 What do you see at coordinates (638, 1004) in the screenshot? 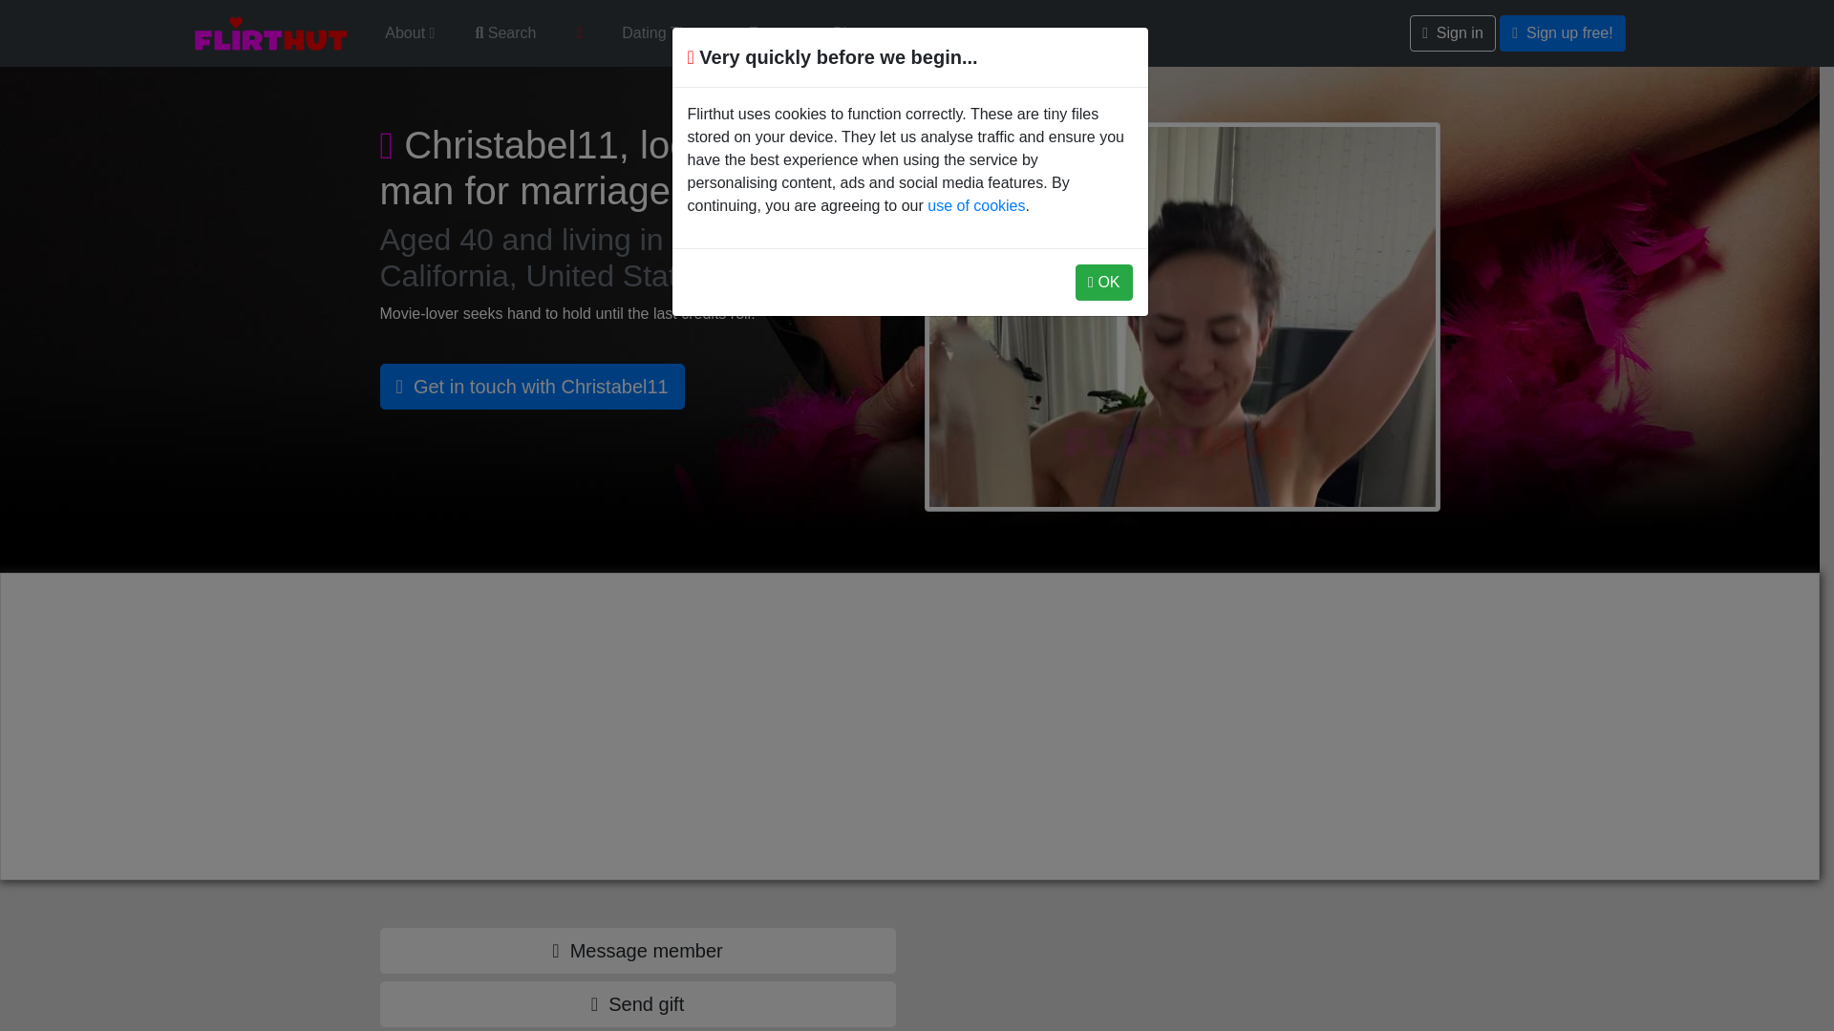
I see `  Send gift` at bounding box center [638, 1004].